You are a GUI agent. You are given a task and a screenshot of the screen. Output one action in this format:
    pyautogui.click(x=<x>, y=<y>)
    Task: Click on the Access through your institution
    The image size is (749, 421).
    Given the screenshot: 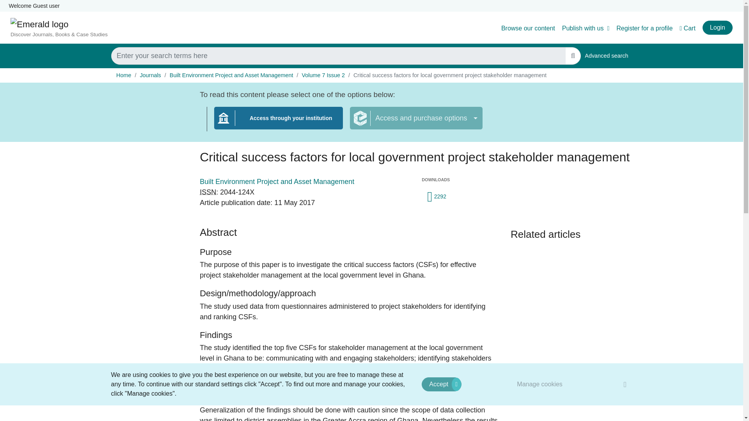 What is the action you would take?
    pyautogui.click(x=279, y=123)
    